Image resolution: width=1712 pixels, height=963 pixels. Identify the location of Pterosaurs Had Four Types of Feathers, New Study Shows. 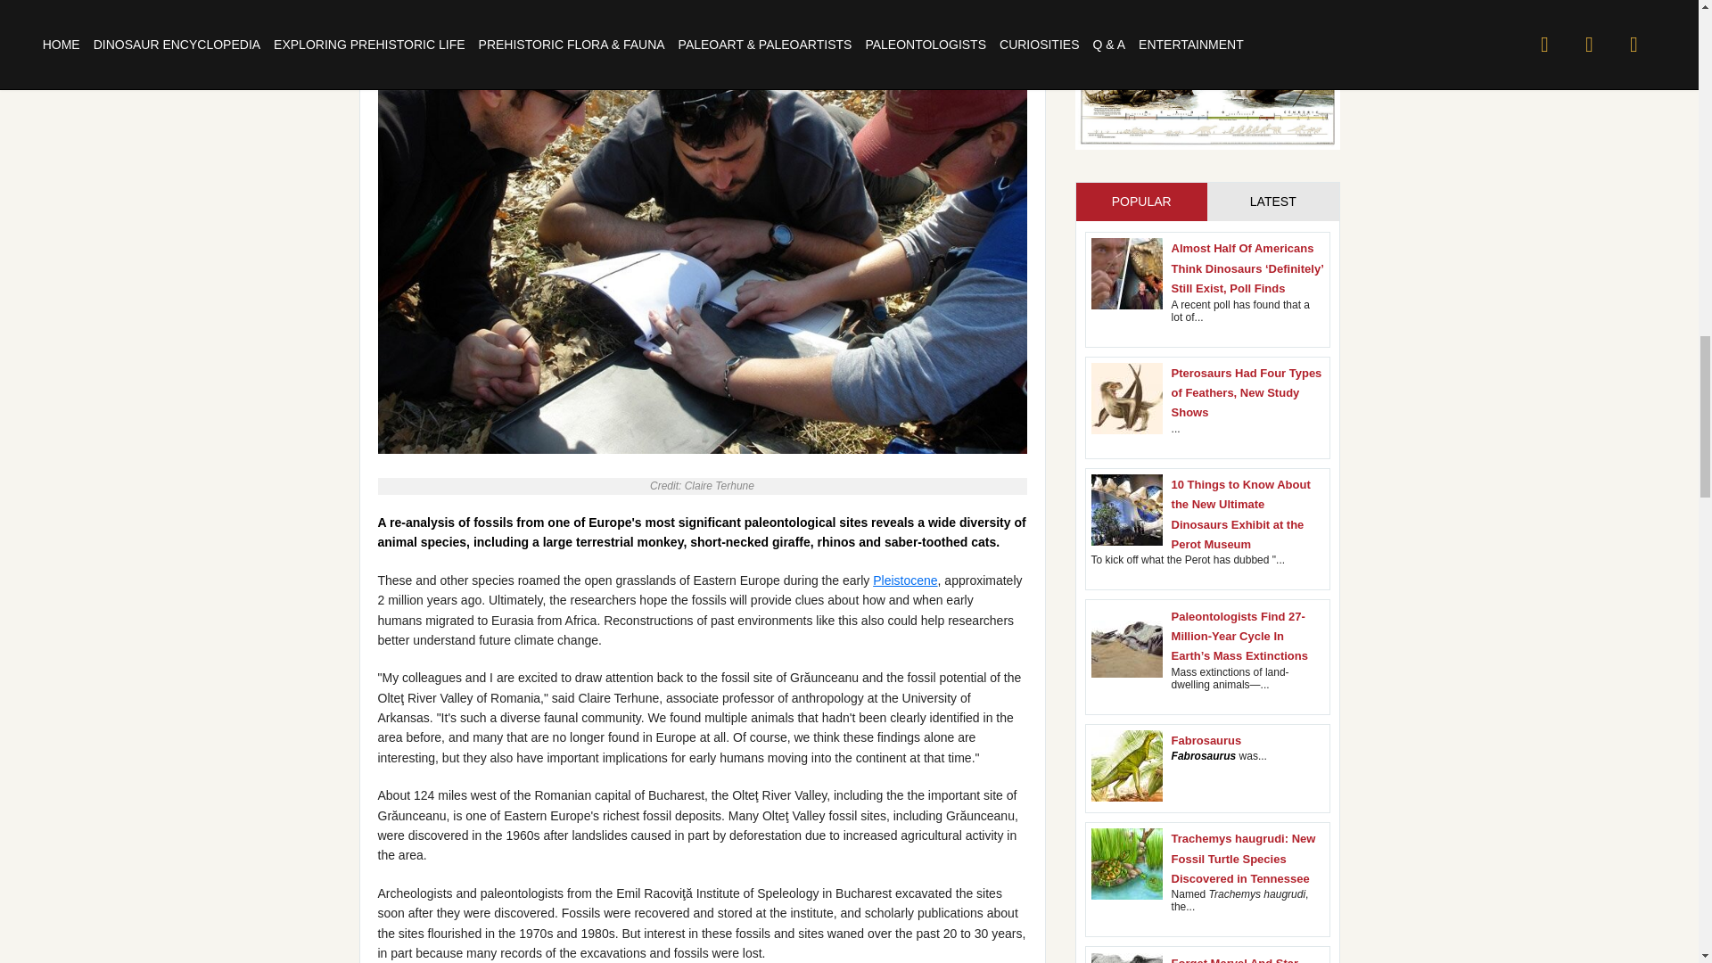
(1247, 392).